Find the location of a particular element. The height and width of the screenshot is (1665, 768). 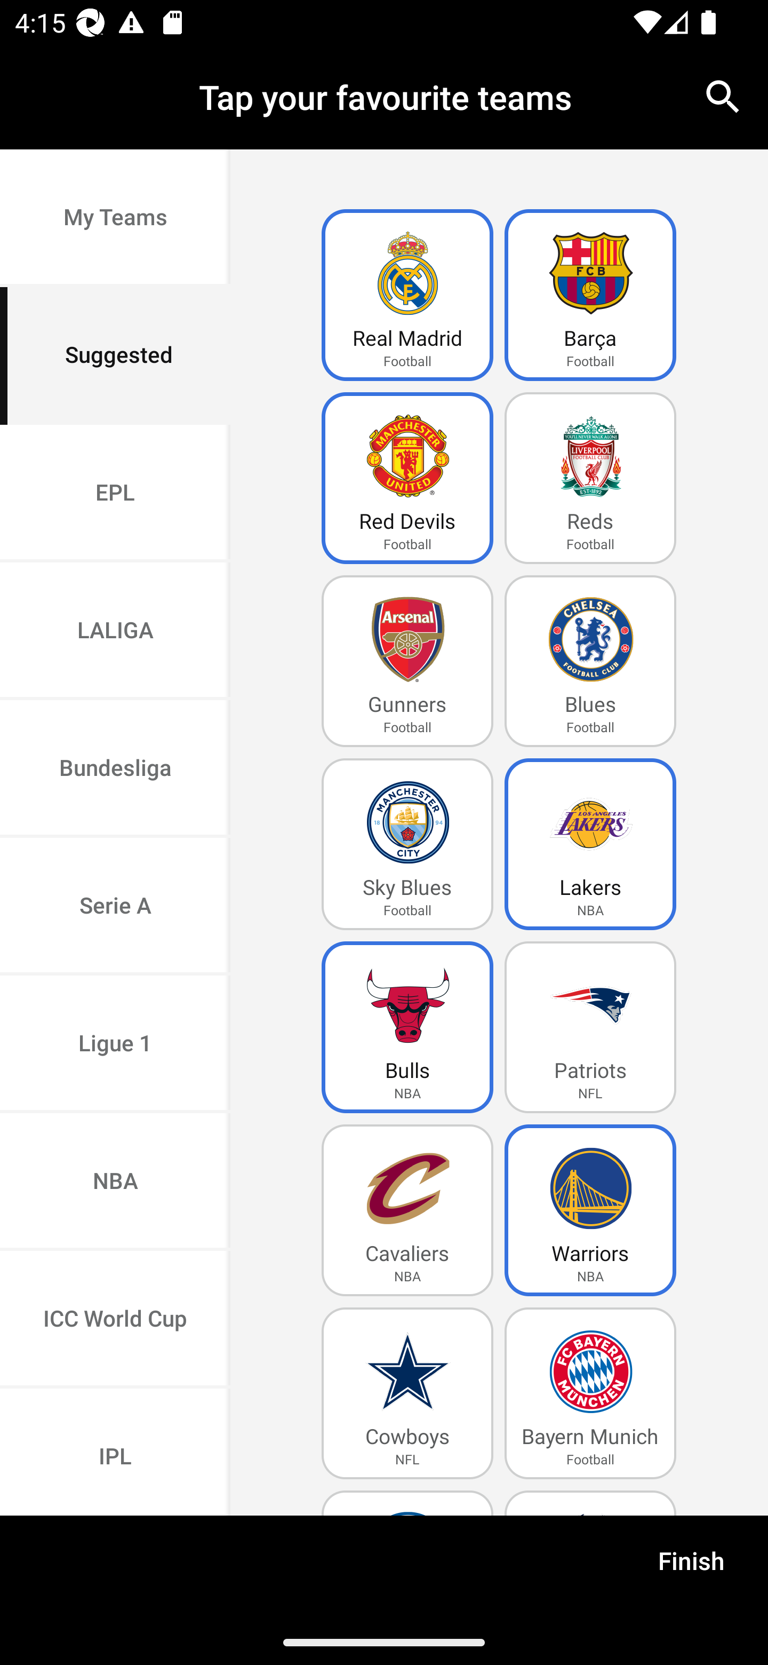

Cavaliers Cavaliers NBA is located at coordinates (407, 1210).